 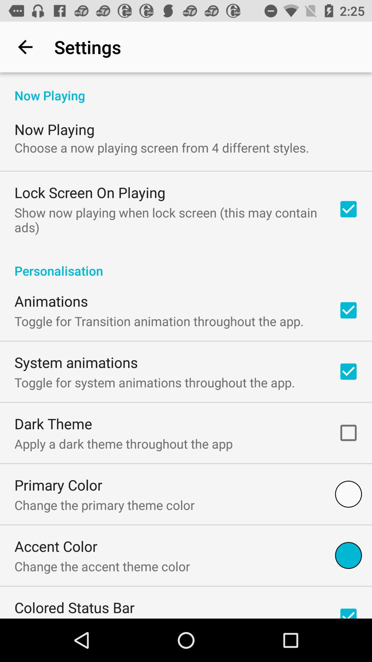 I want to click on jump to choose a now icon, so click(x=162, y=148).